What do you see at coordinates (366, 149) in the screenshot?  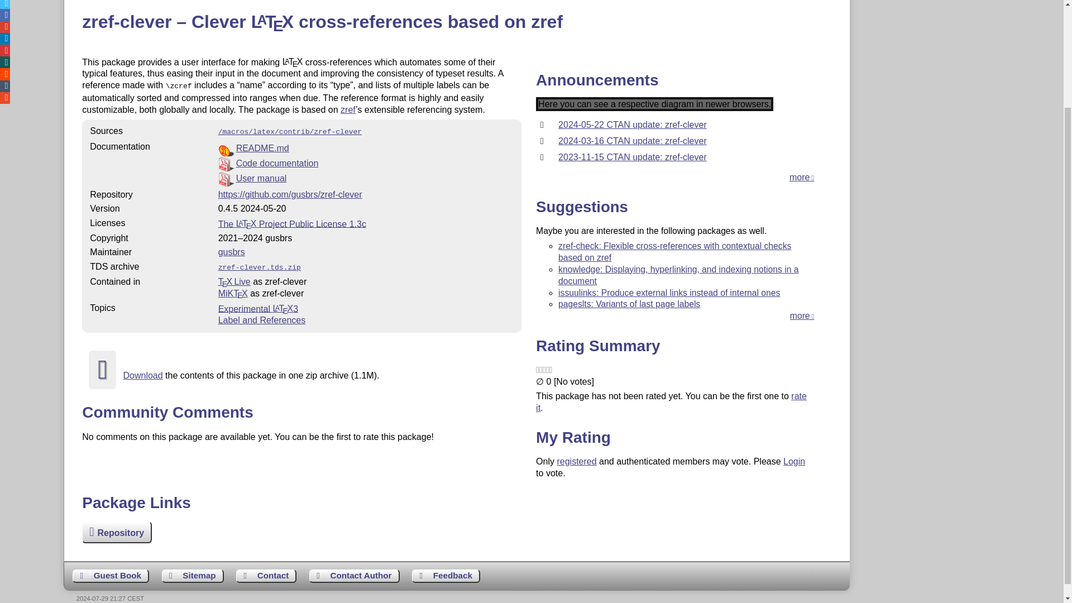 I see `Read Me file` at bounding box center [366, 149].